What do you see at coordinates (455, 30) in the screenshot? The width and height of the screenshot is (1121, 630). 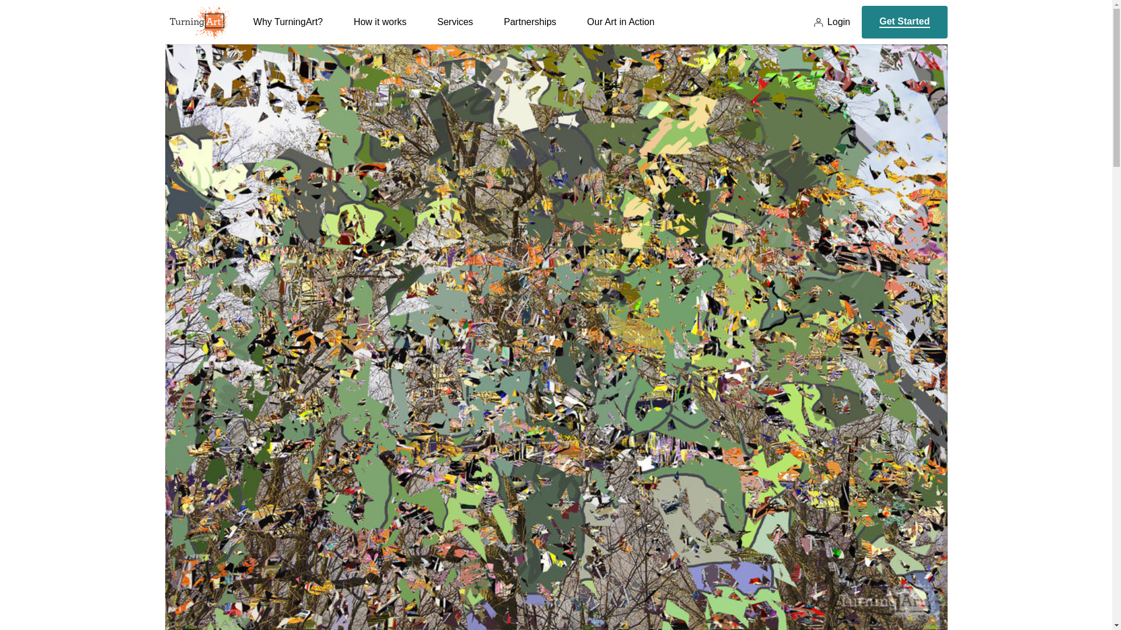 I see `Services` at bounding box center [455, 30].